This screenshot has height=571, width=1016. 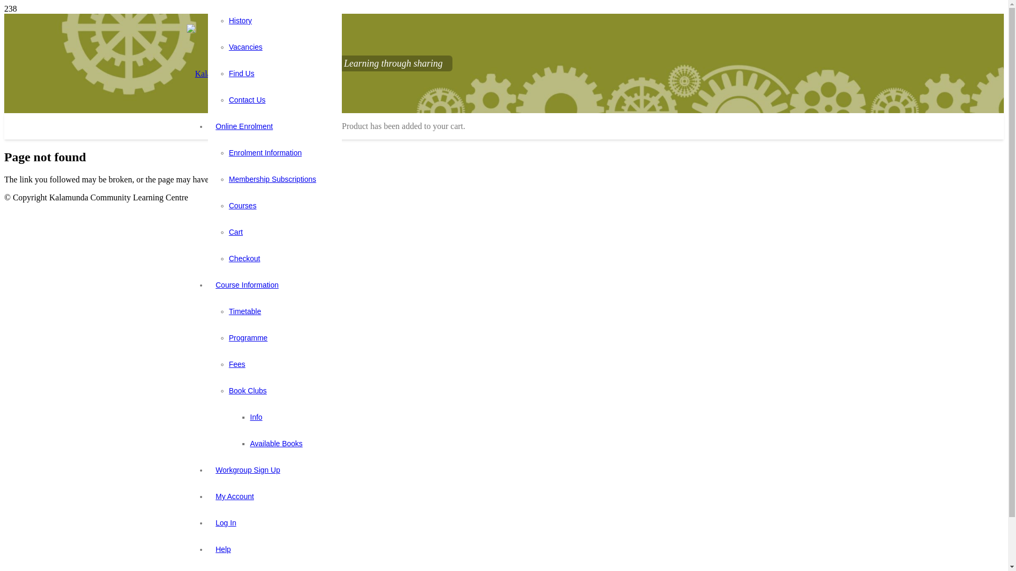 I want to click on Workgroup Sign Up, so click(x=248, y=470).